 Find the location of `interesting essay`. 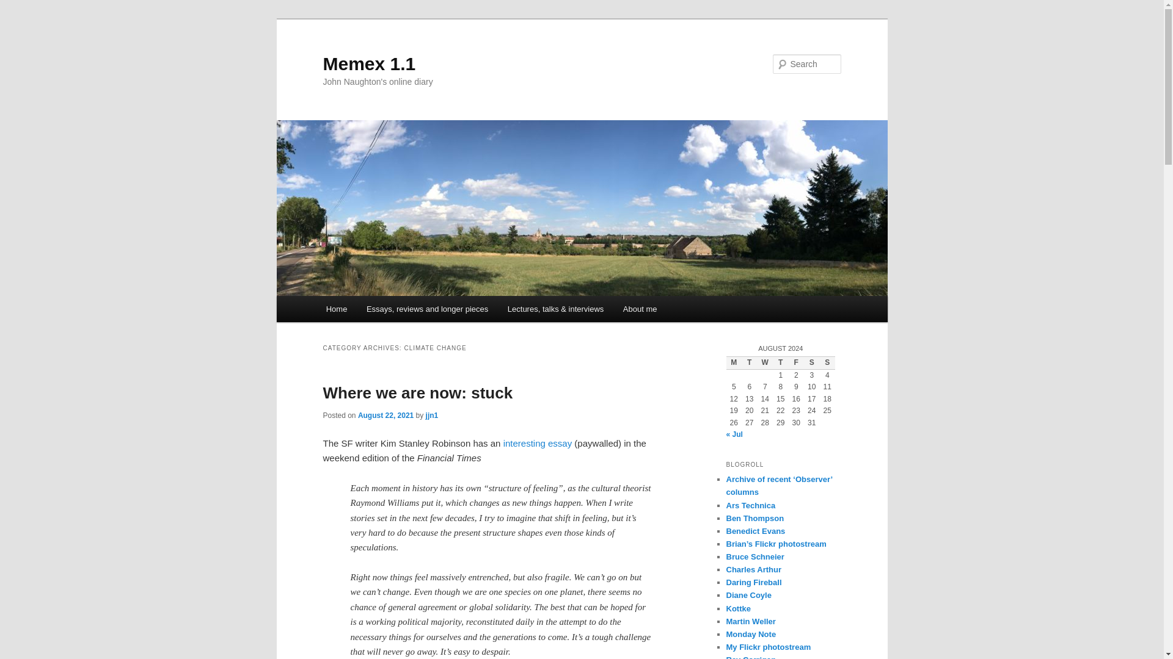

interesting essay is located at coordinates (538, 443).